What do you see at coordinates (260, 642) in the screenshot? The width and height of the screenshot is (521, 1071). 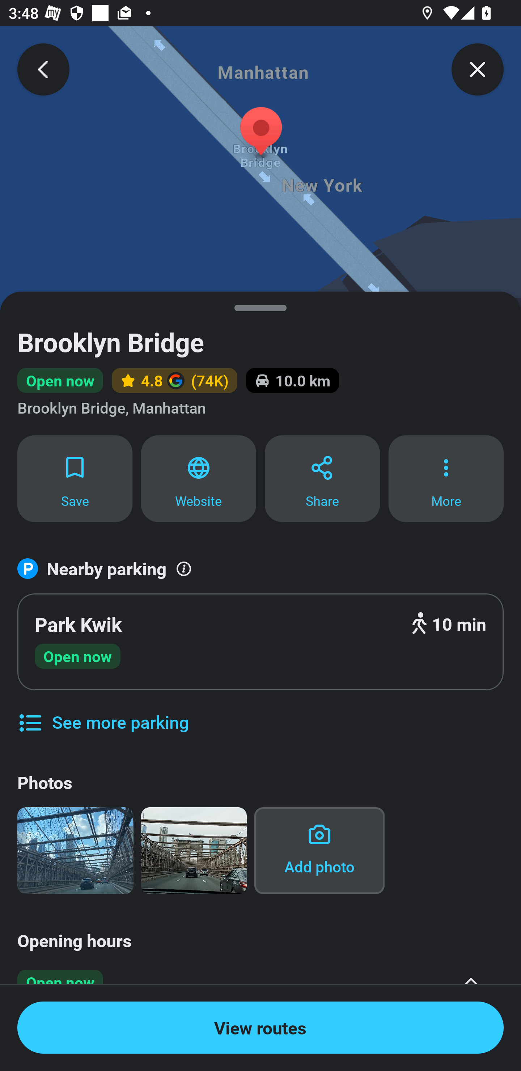 I see `Park Kwik 10 min Open now` at bounding box center [260, 642].